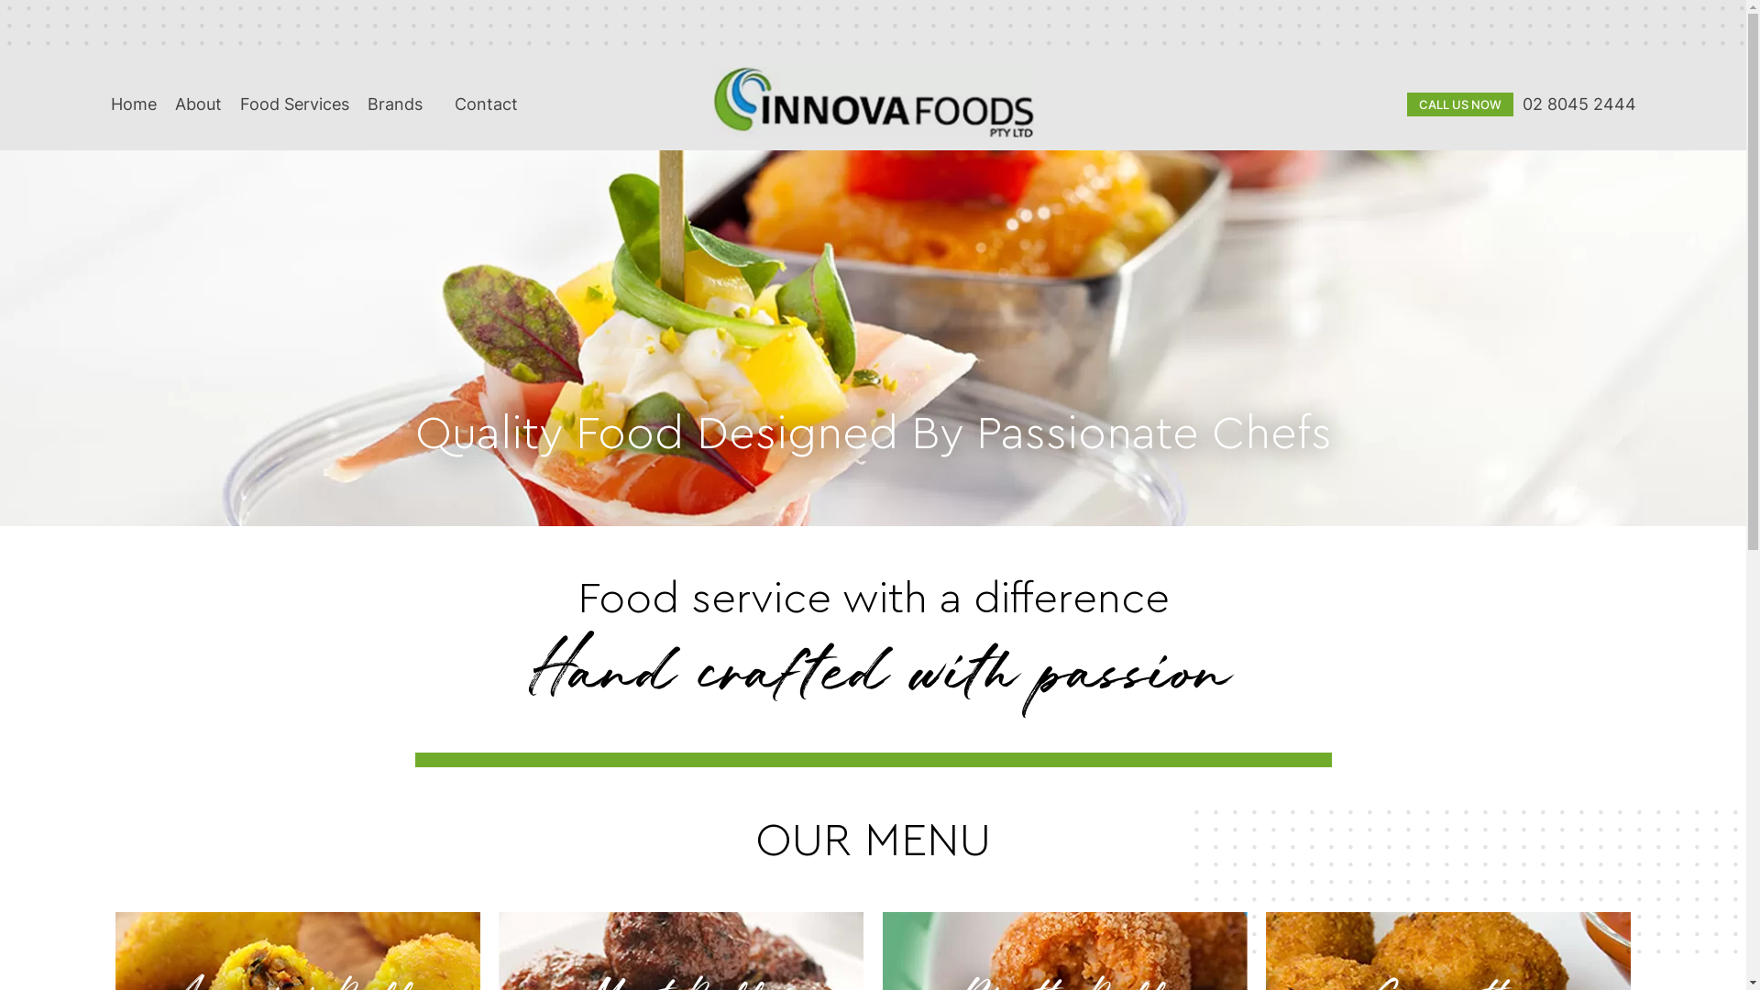 The image size is (1760, 990). Describe the element at coordinates (198, 104) in the screenshot. I see `About` at that location.